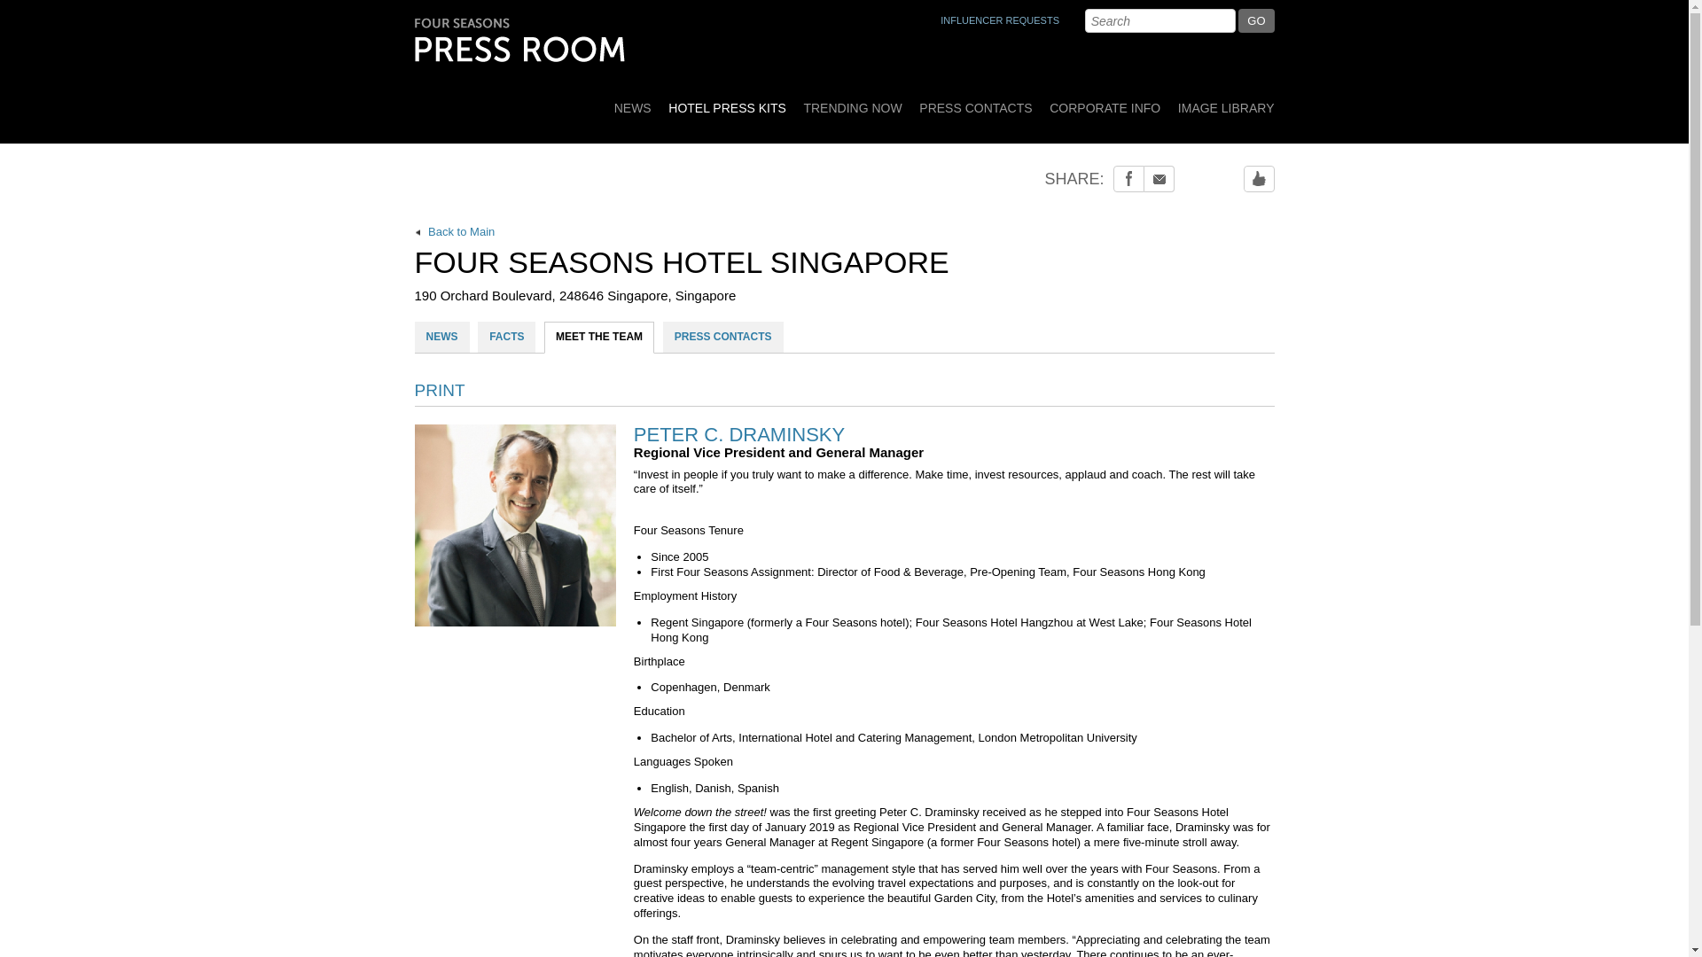  Describe the element at coordinates (441, 337) in the screenshot. I see `NEWS` at that location.